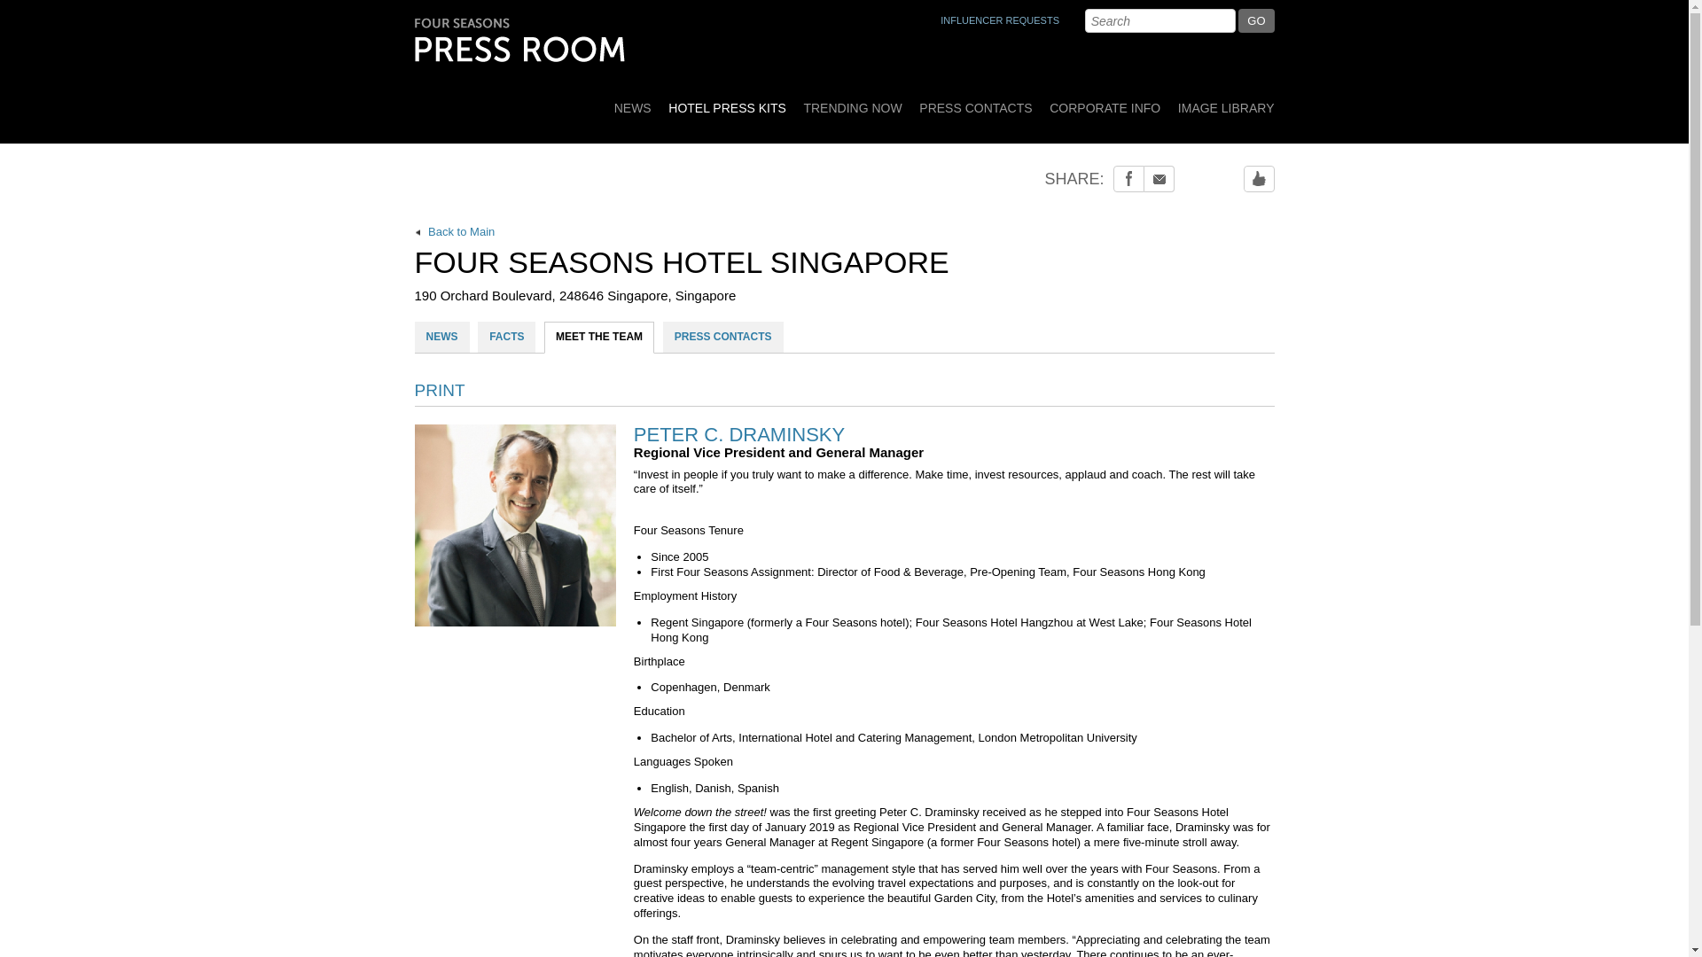  Describe the element at coordinates (441, 337) in the screenshot. I see `NEWS` at that location.